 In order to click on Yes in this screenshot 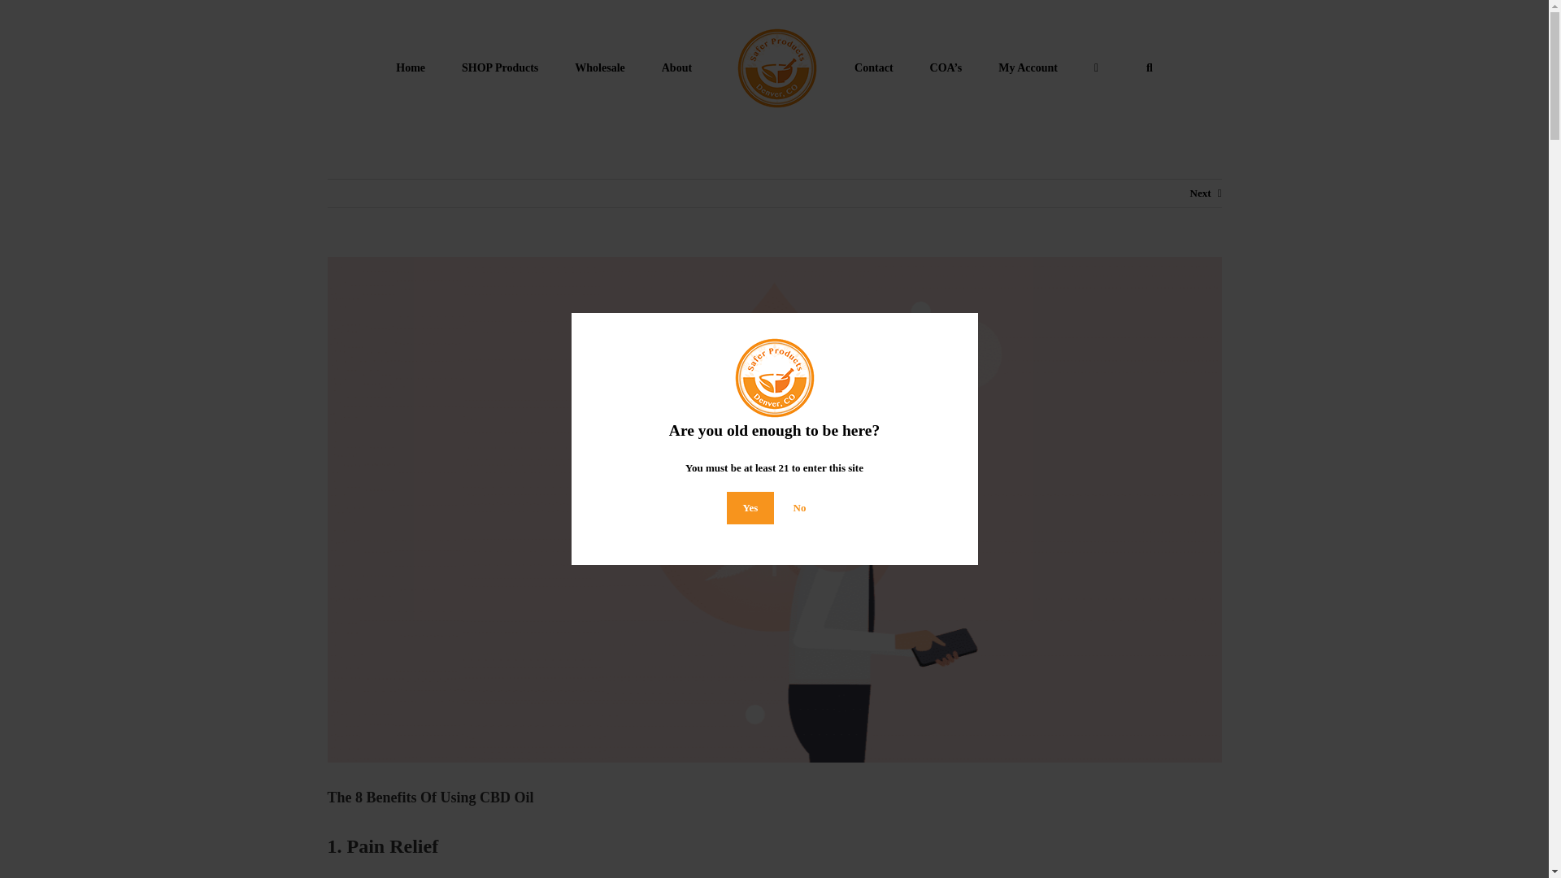, I will do `click(750, 507)`.